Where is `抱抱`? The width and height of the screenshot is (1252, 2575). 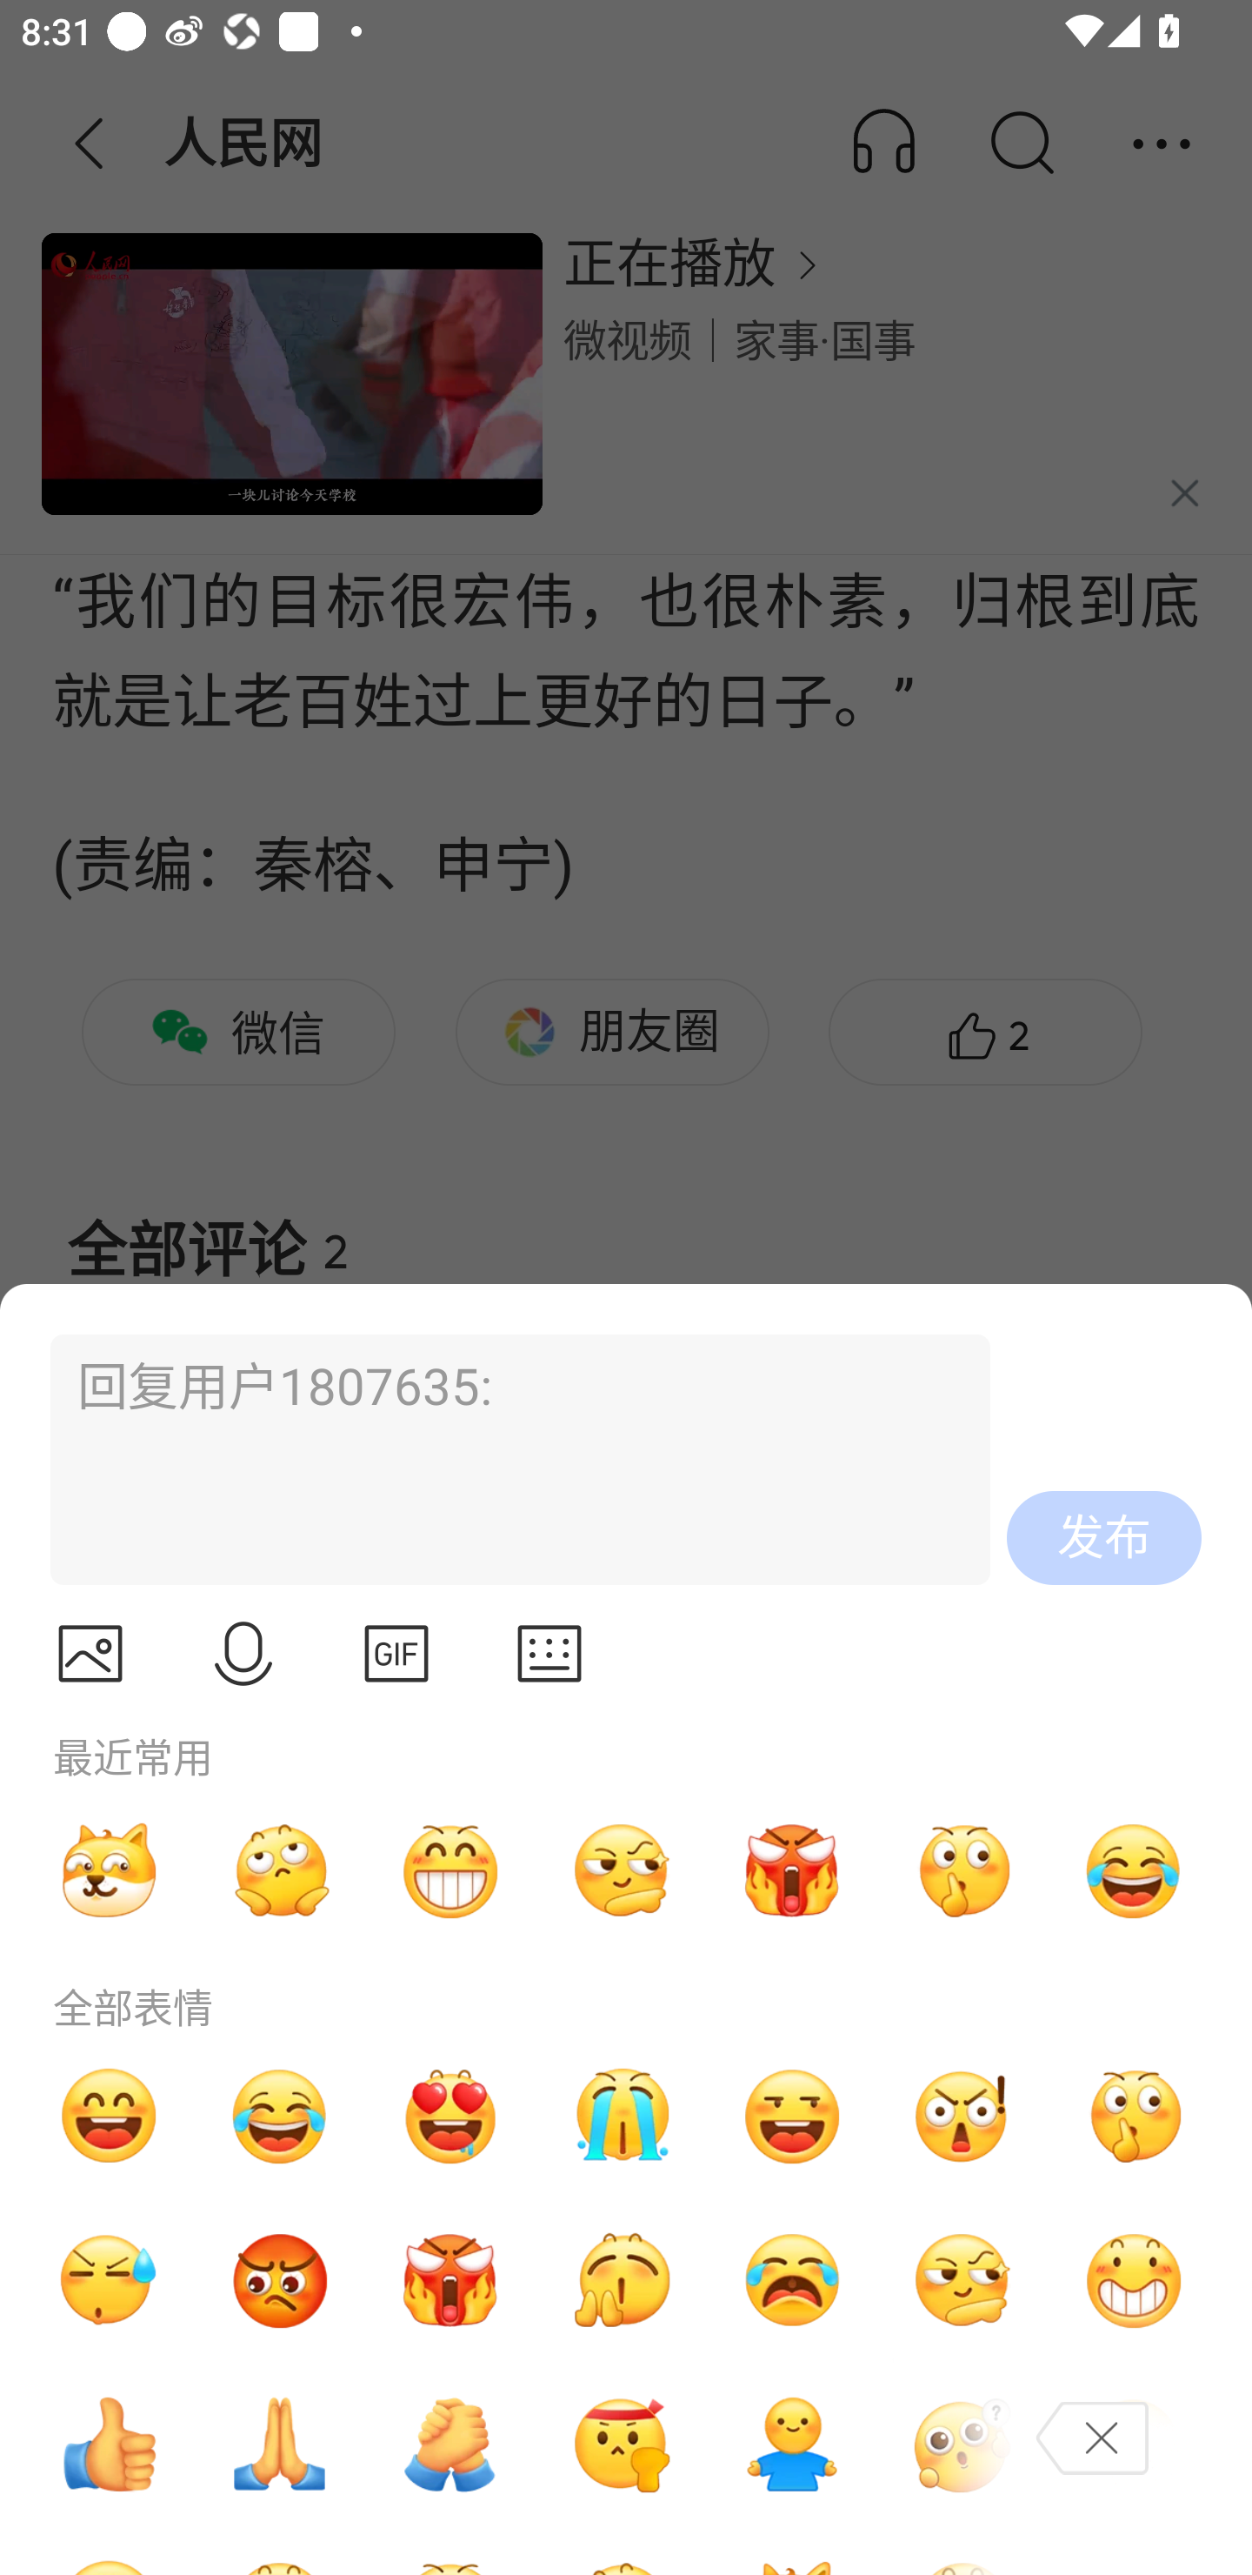 抱抱 is located at coordinates (792, 2445).